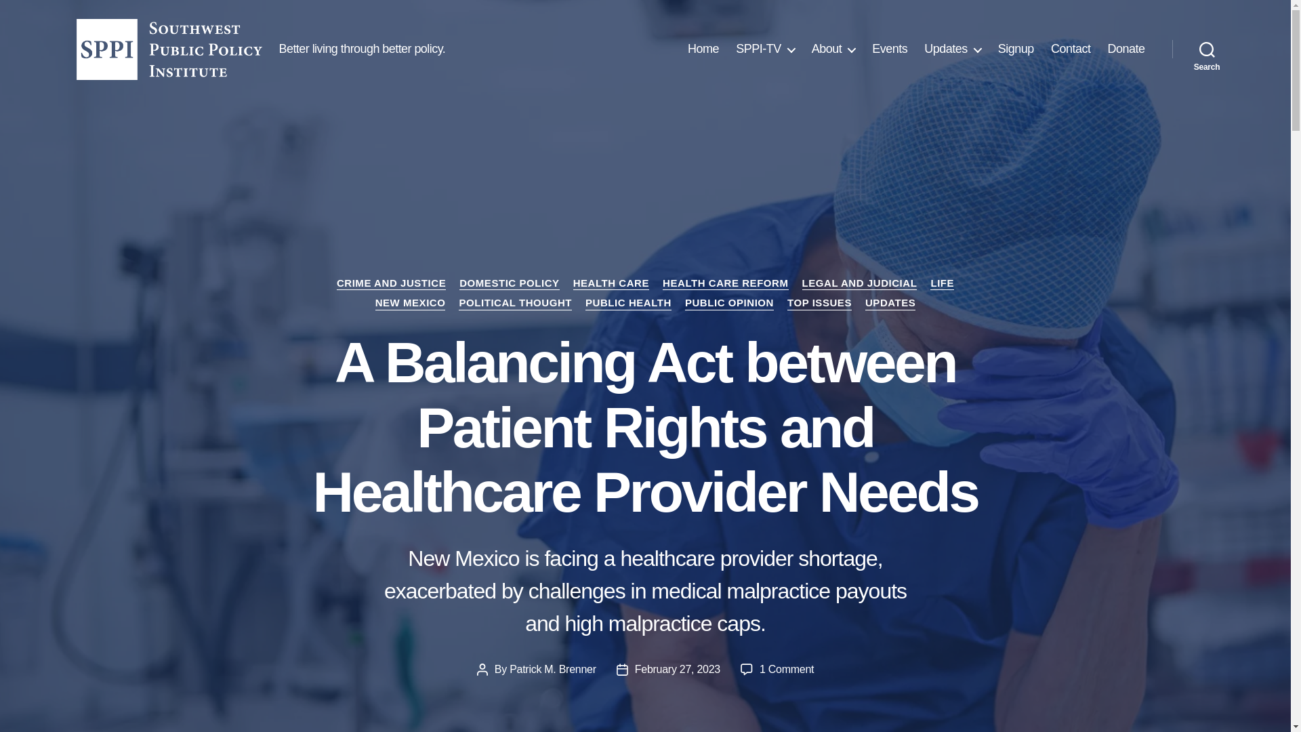 The image size is (1301, 732). Describe the element at coordinates (766, 49) in the screenshot. I see `SPPI-TV` at that location.